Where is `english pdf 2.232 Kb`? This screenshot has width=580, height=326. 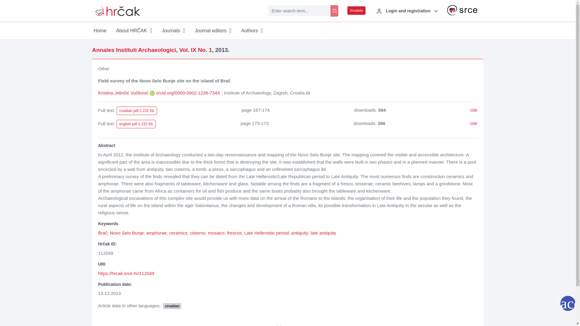
english pdf 2.232 Kb is located at coordinates (136, 124).